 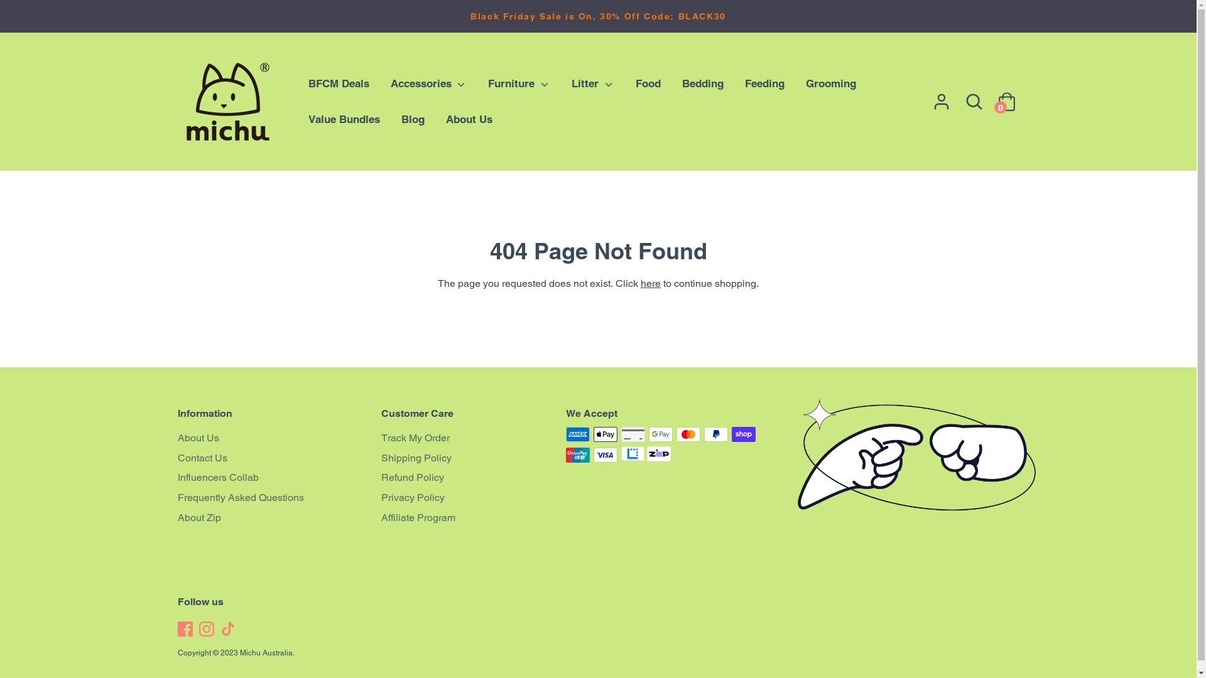 I want to click on Feeding, so click(x=765, y=84).